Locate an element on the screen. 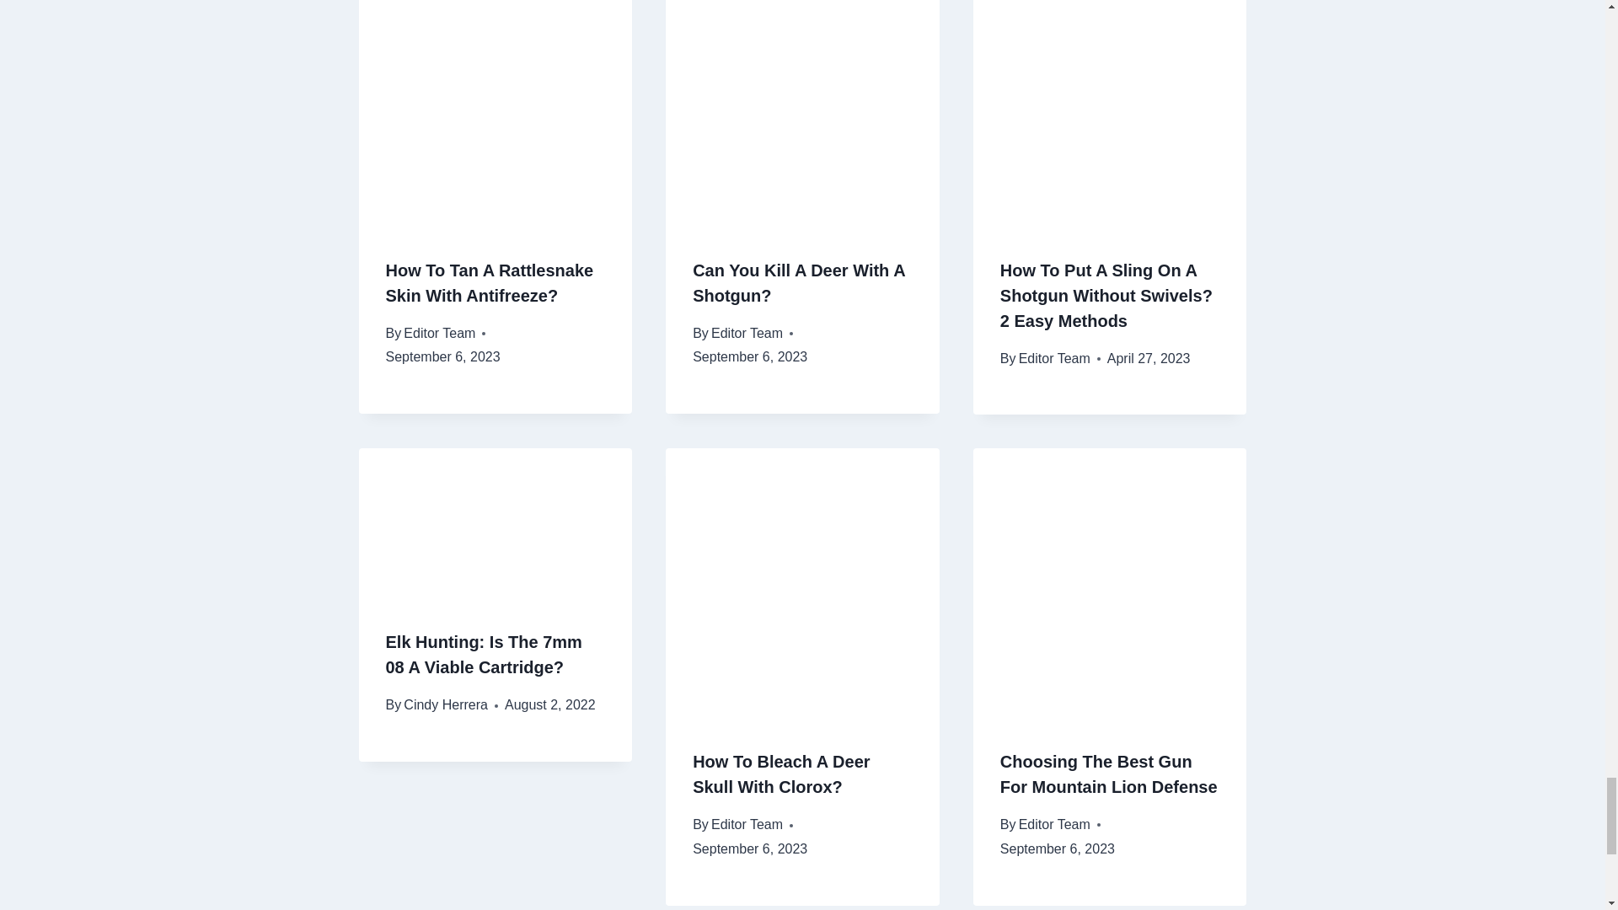  Editor Team is located at coordinates (439, 332).